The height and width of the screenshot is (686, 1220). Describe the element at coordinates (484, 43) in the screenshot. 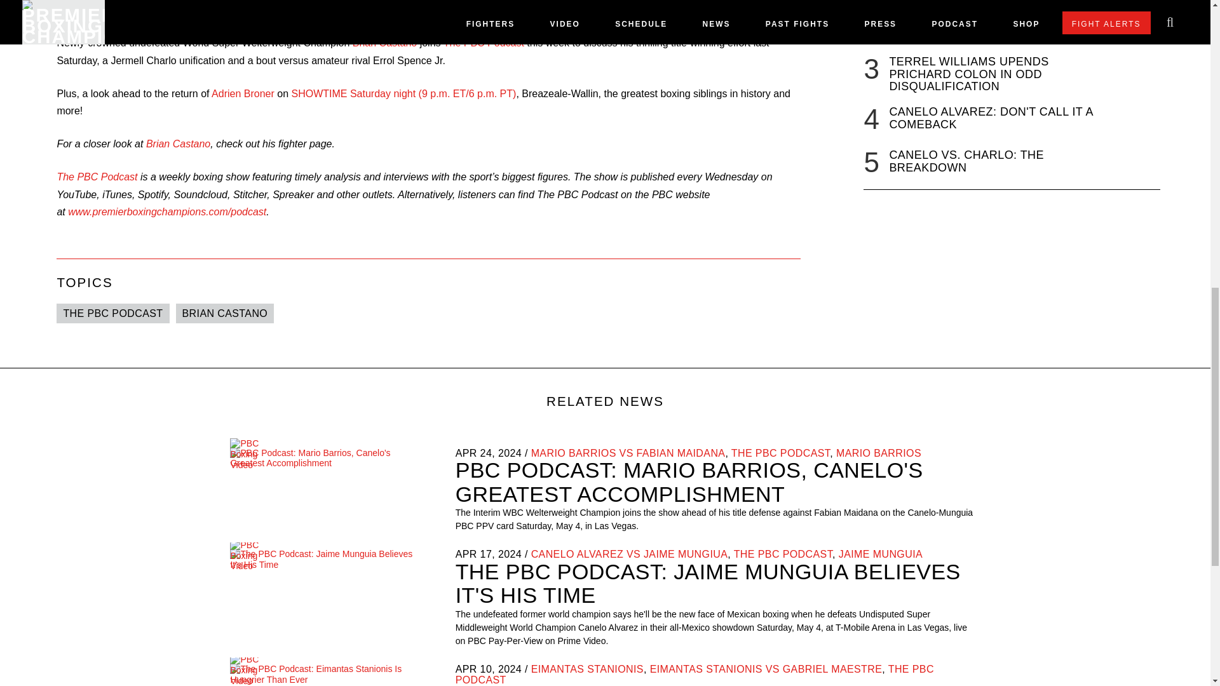

I see `The PBC Podcast` at that location.